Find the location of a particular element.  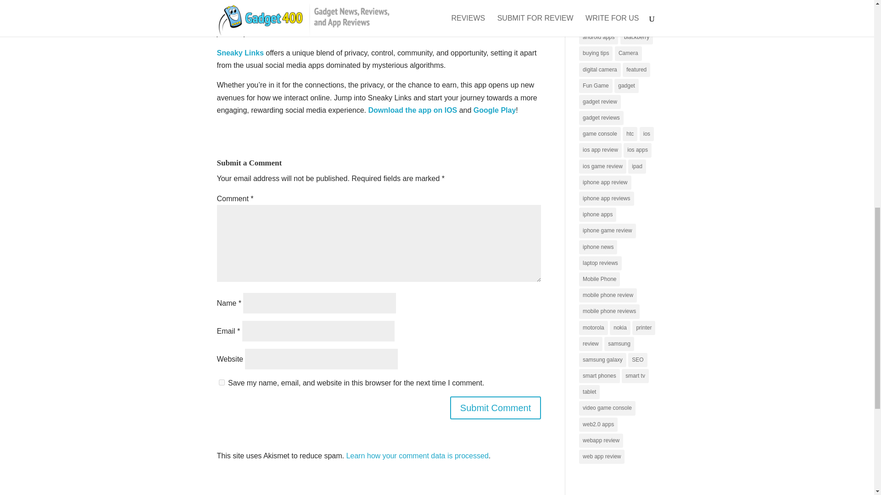

gadget is located at coordinates (626, 86).